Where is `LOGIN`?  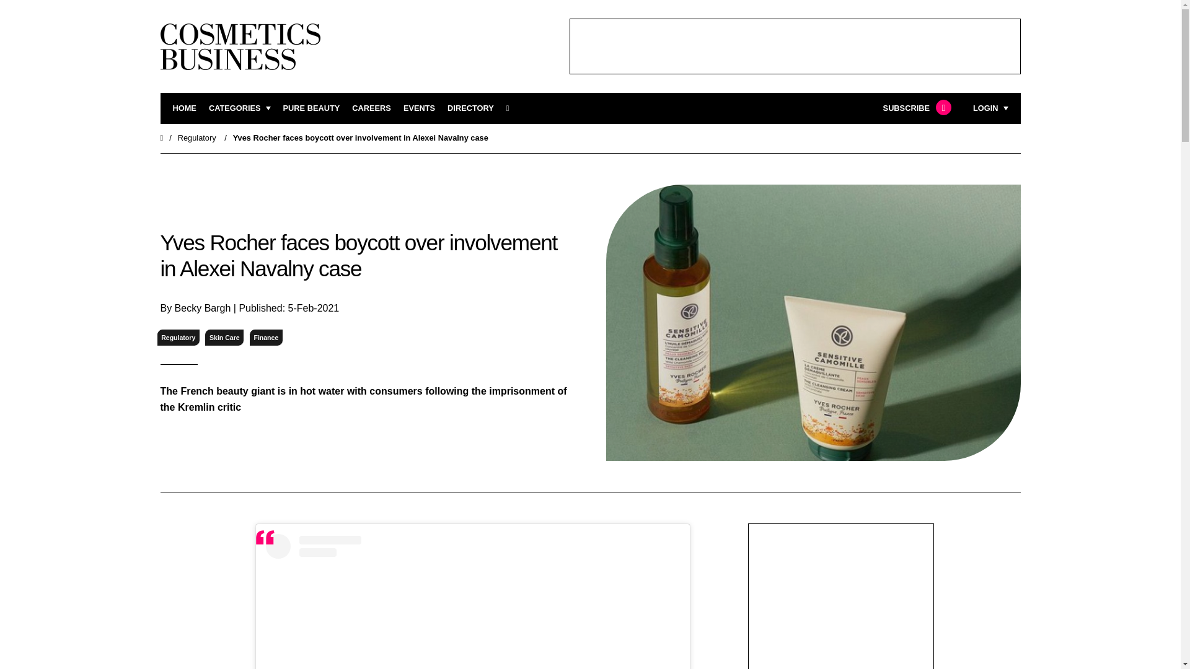
LOGIN is located at coordinates (990, 108).